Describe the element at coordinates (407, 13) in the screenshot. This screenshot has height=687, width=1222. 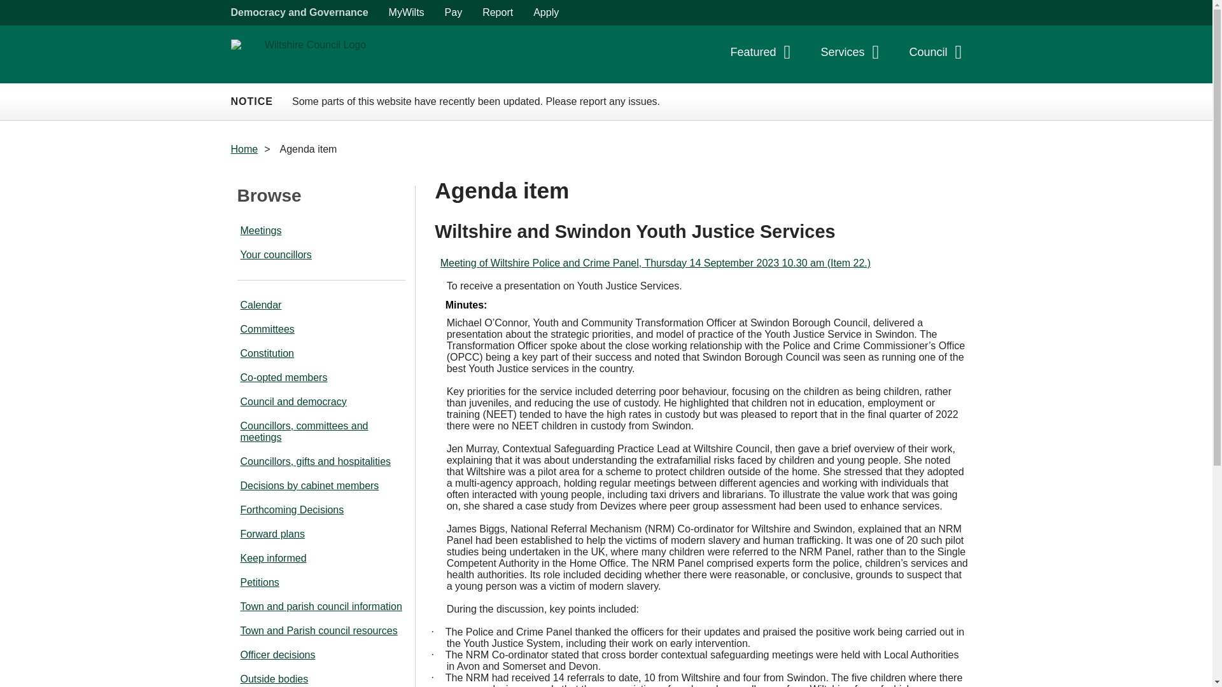
I see `MyWilts` at that location.